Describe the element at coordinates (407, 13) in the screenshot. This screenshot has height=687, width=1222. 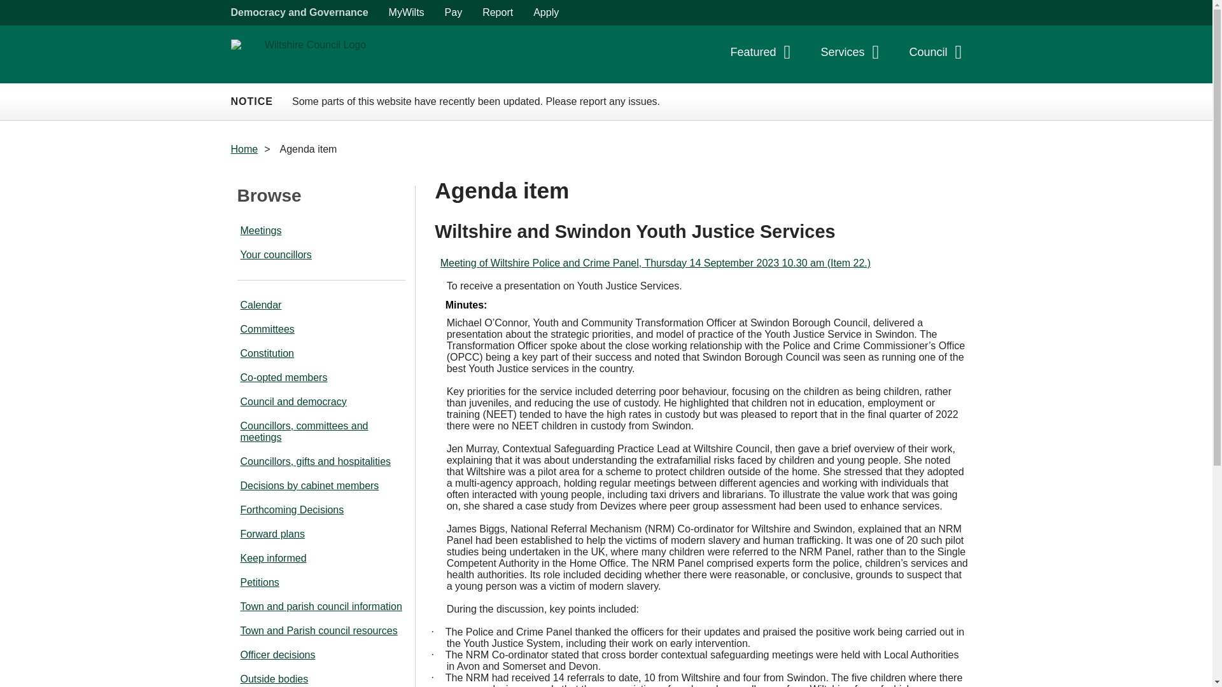
I see `MyWilts` at that location.